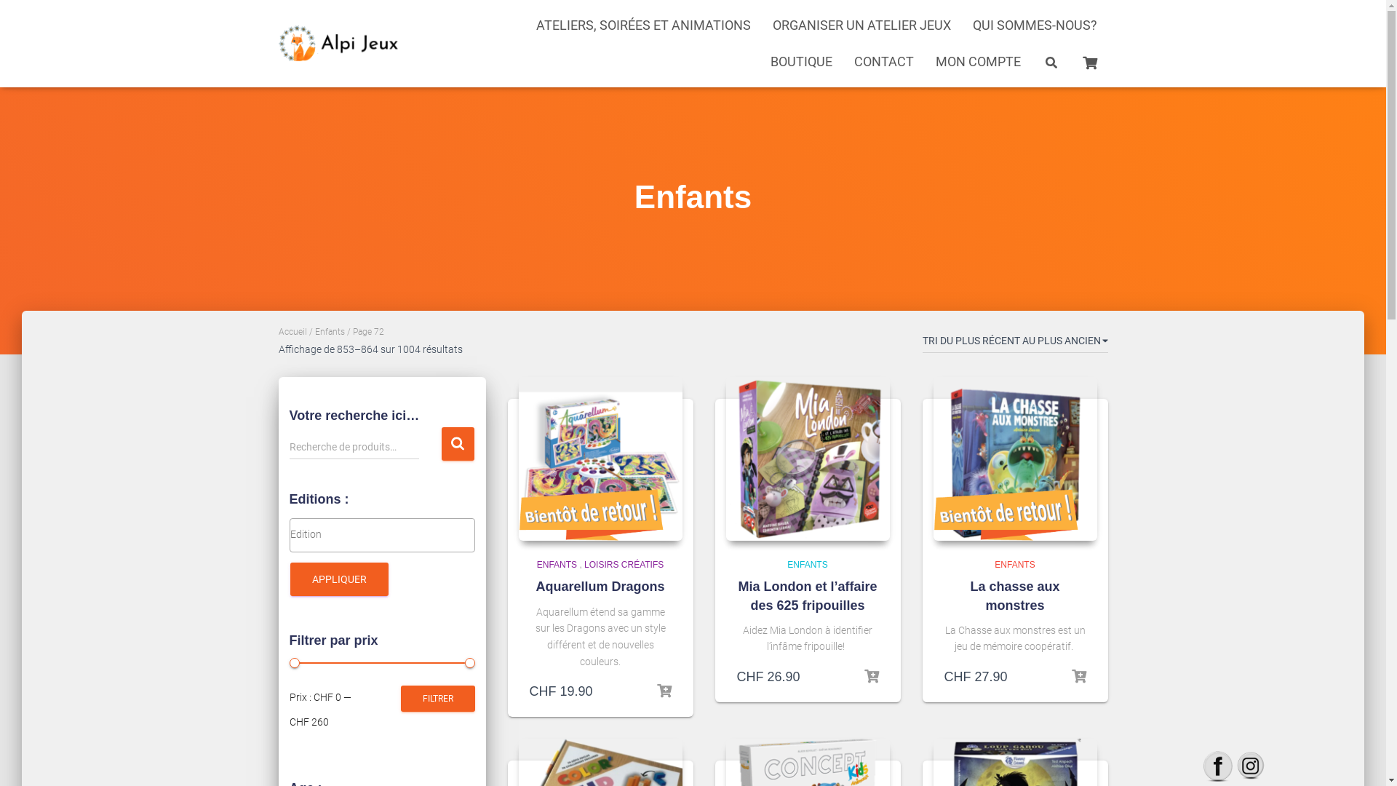  I want to click on ENFANTS, so click(557, 565).